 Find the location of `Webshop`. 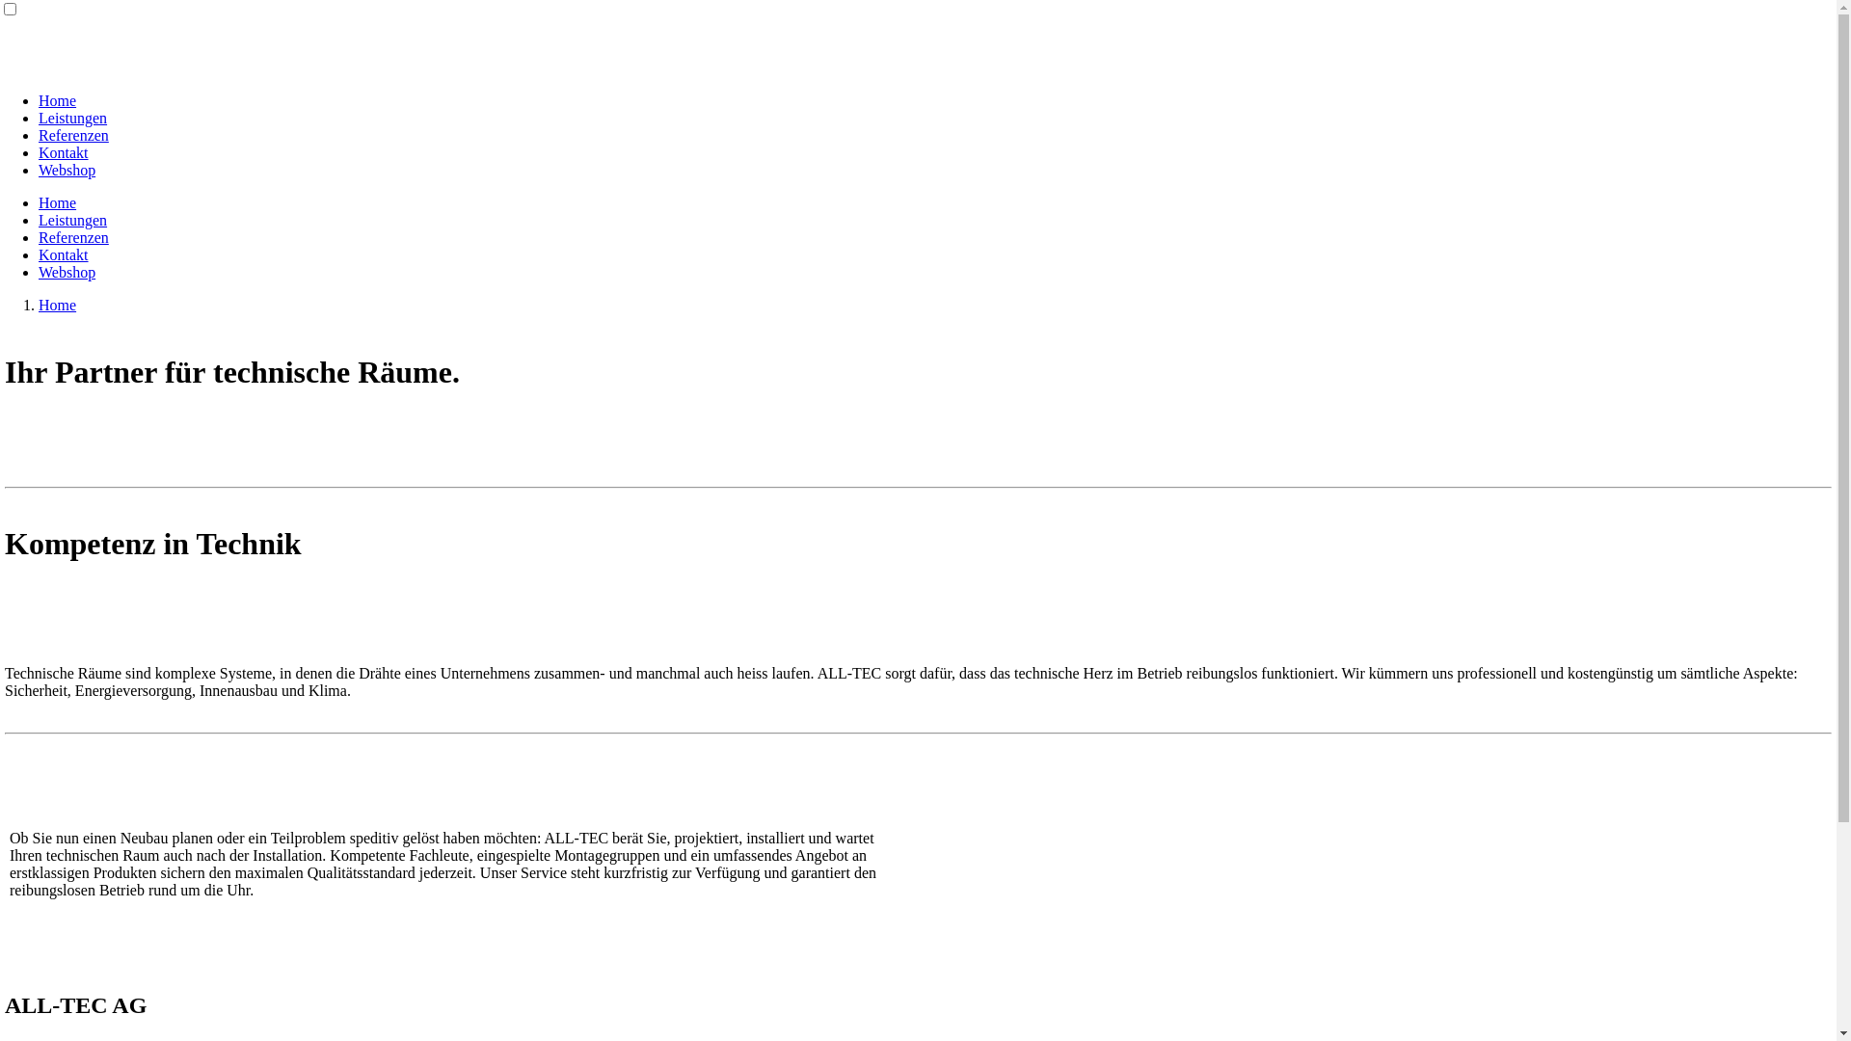

Webshop is located at coordinates (67, 272).